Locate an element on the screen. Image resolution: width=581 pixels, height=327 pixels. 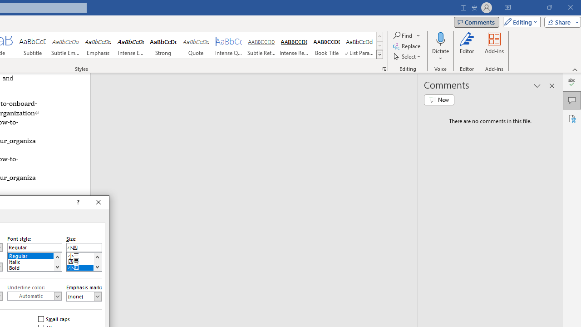
Class: NetUIImage is located at coordinates (379, 54).